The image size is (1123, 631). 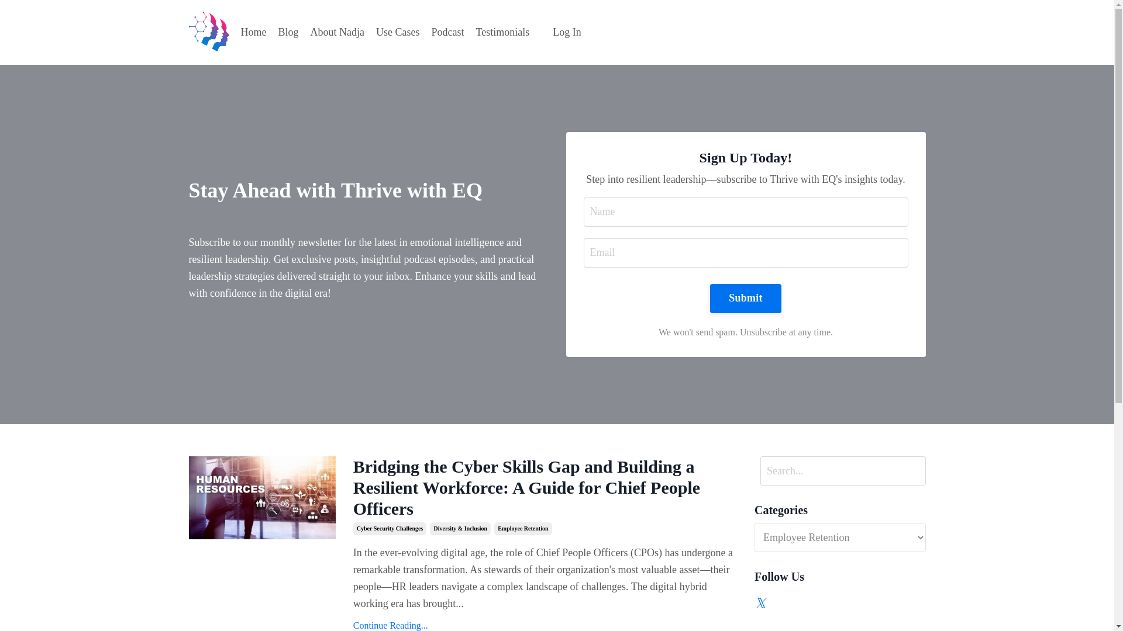 What do you see at coordinates (254, 33) in the screenshot?
I see `Home` at bounding box center [254, 33].